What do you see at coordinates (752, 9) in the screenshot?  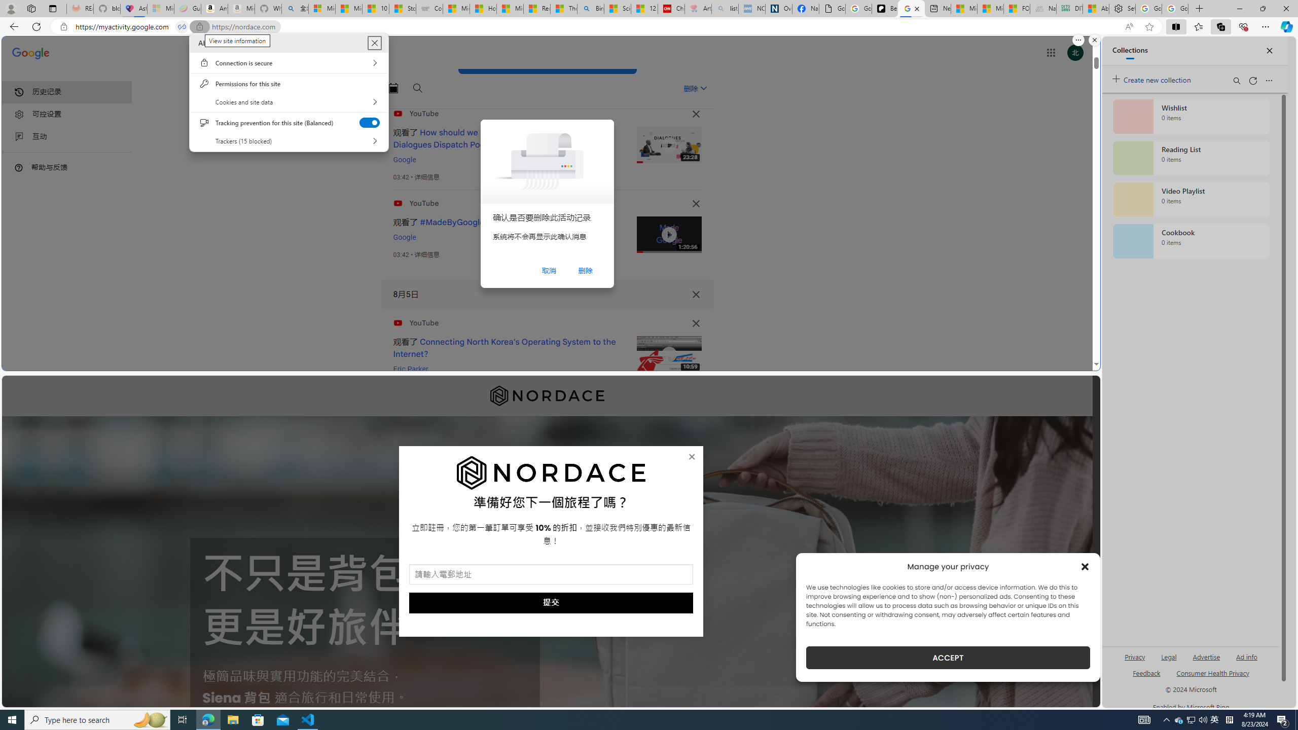 I see `NCL Adult Asthma Inhaler Choice Guideline - Sleeping` at bounding box center [752, 9].